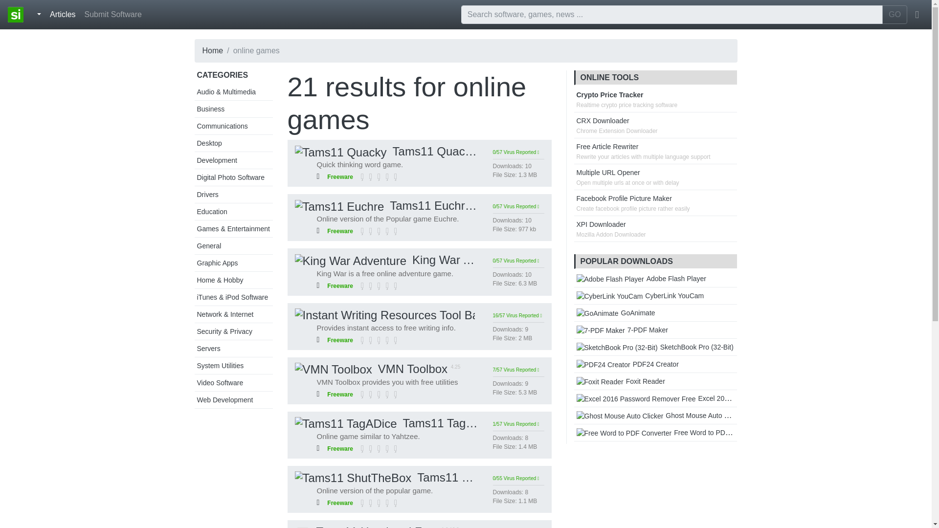 The height and width of the screenshot is (528, 939). I want to click on Desktop, so click(209, 143).